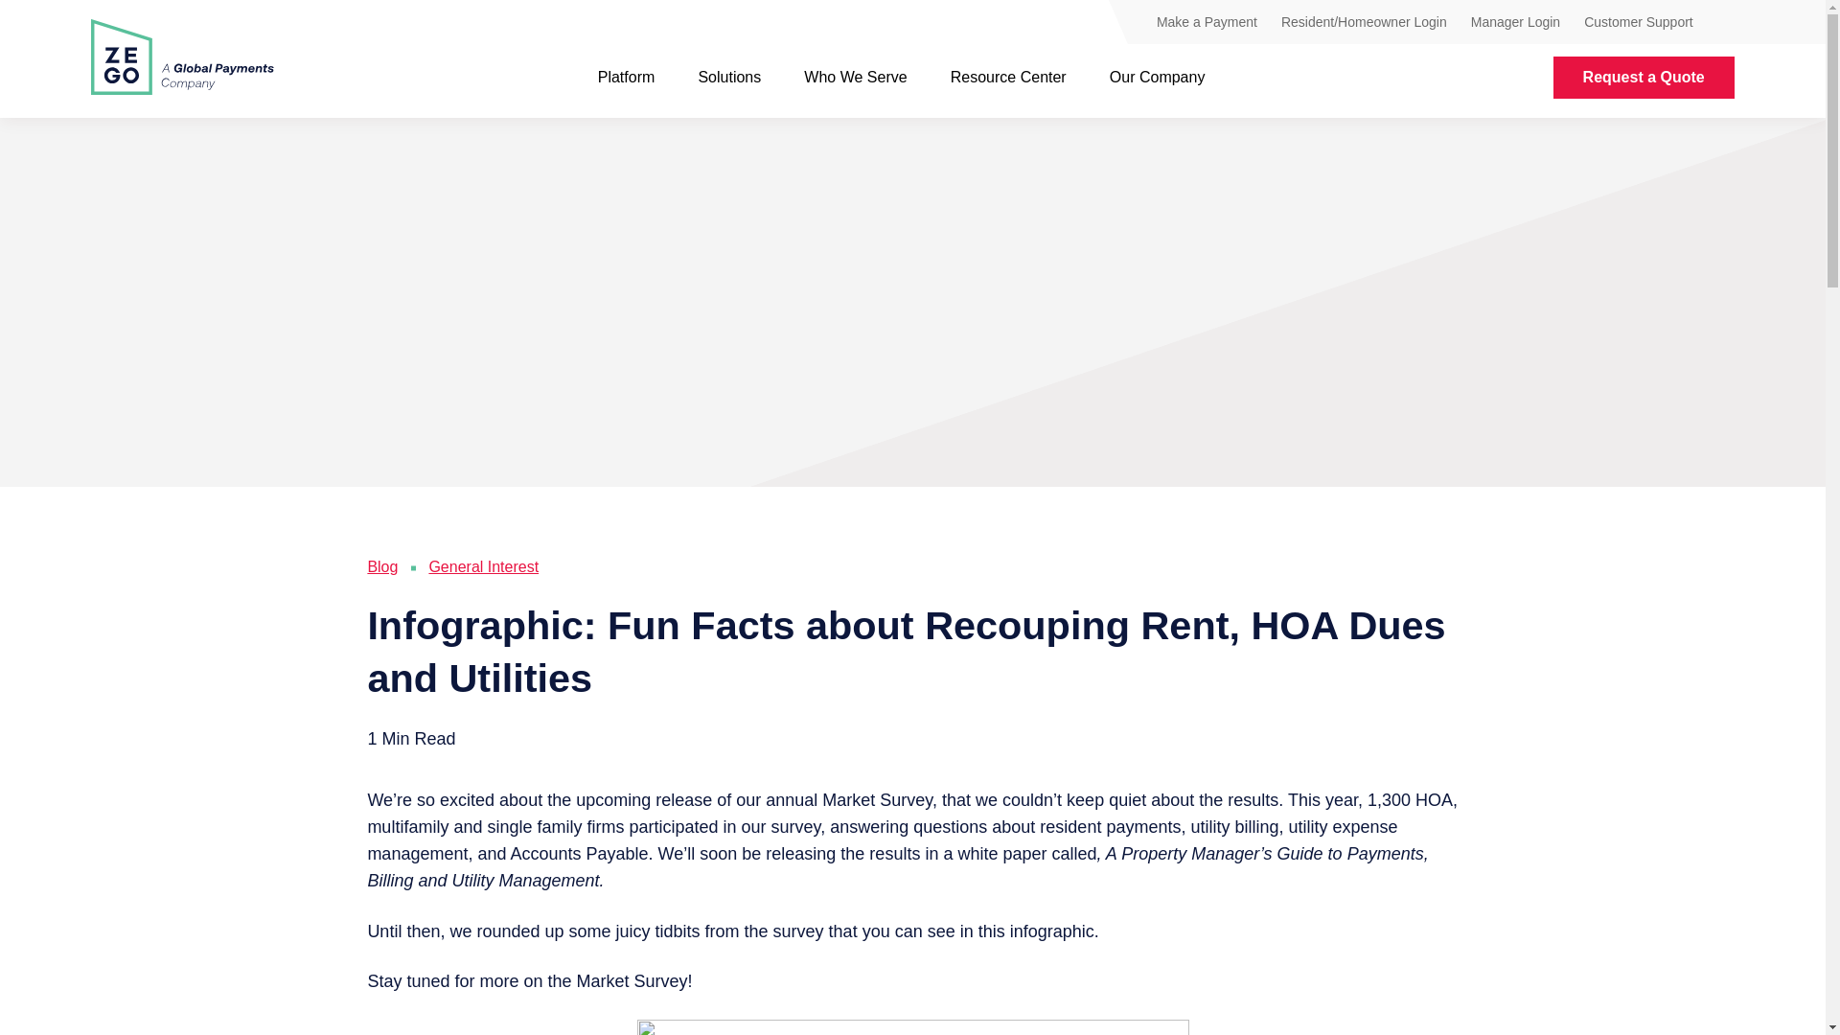 The width and height of the screenshot is (1840, 1035). I want to click on Search, so click(1725, 25).